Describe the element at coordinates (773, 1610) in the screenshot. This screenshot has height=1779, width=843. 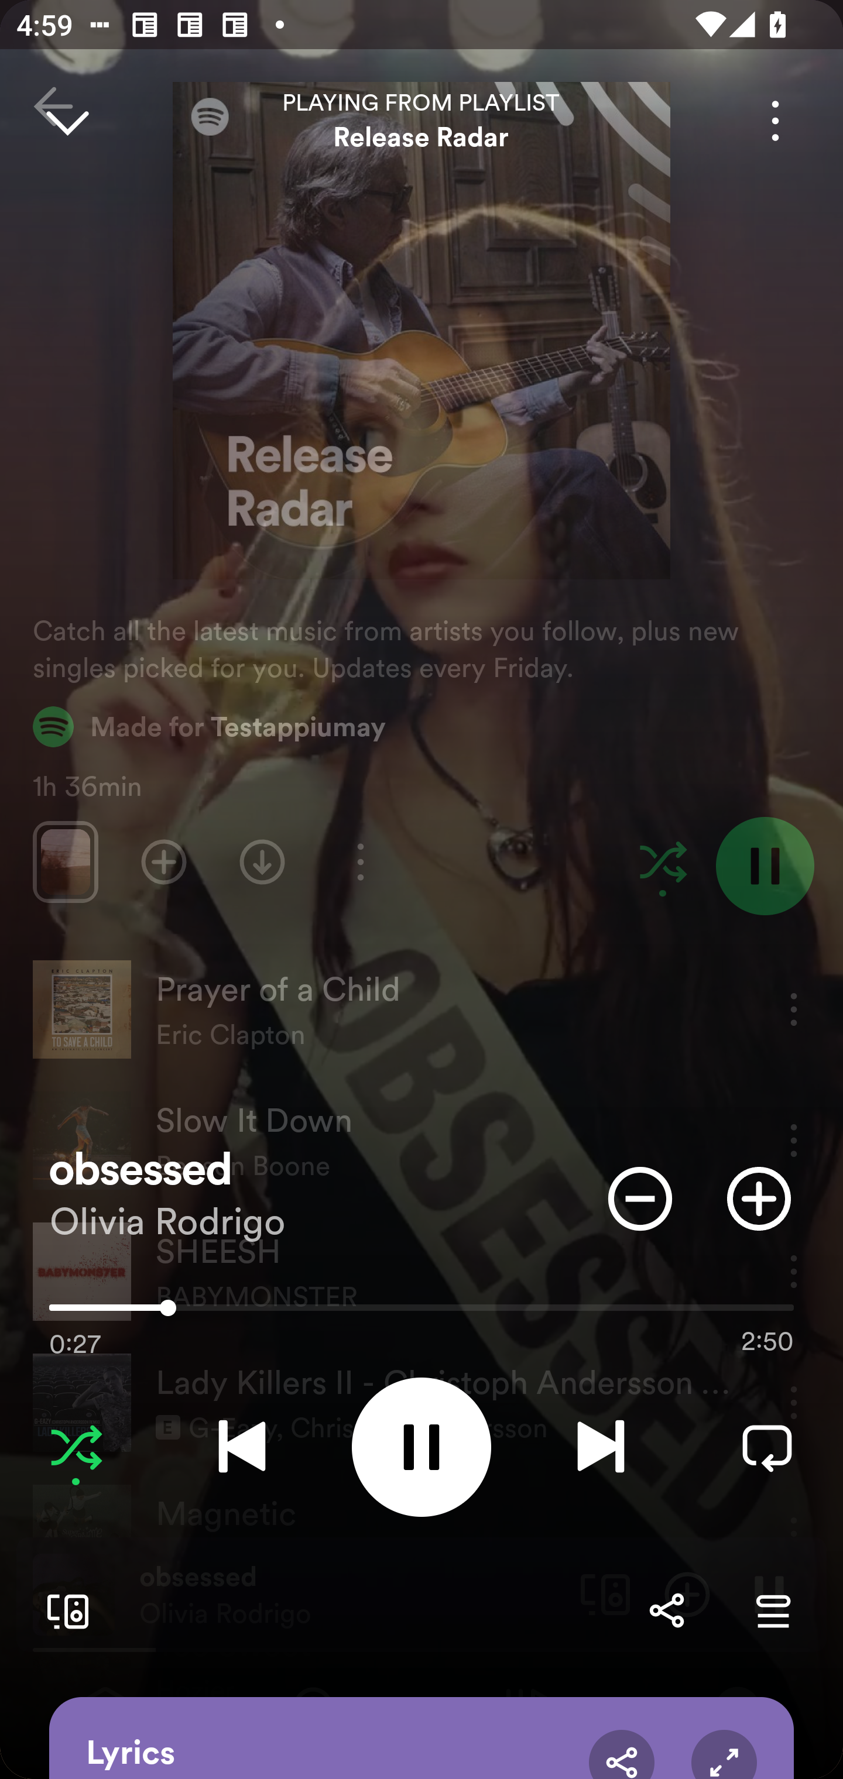
I see `Go to Queue` at that location.